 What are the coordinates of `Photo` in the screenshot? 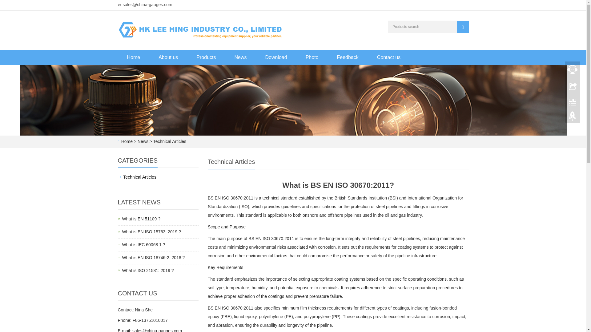 It's located at (312, 57).